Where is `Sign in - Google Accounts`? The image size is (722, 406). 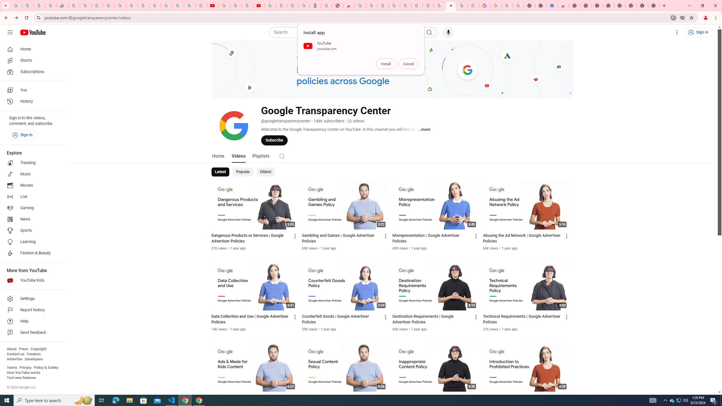
Sign in - Google Accounts is located at coordinates (405, 6).